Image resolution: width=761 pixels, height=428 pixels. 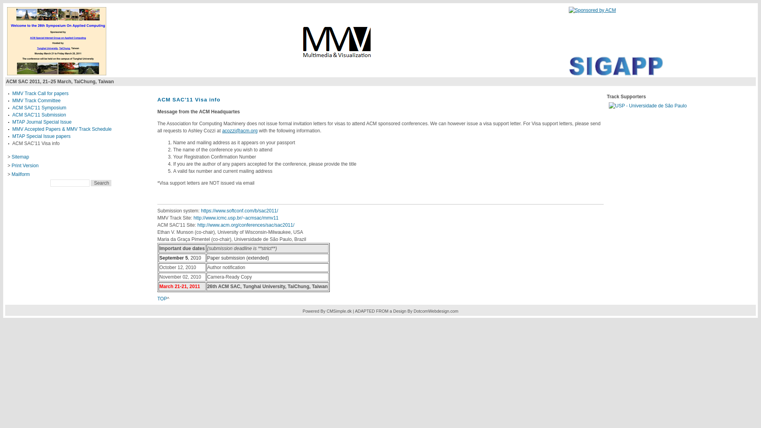 What do you see at coordinates (101, 183) in the screenshot?
I see `Search` at bounding box center [101, 183].